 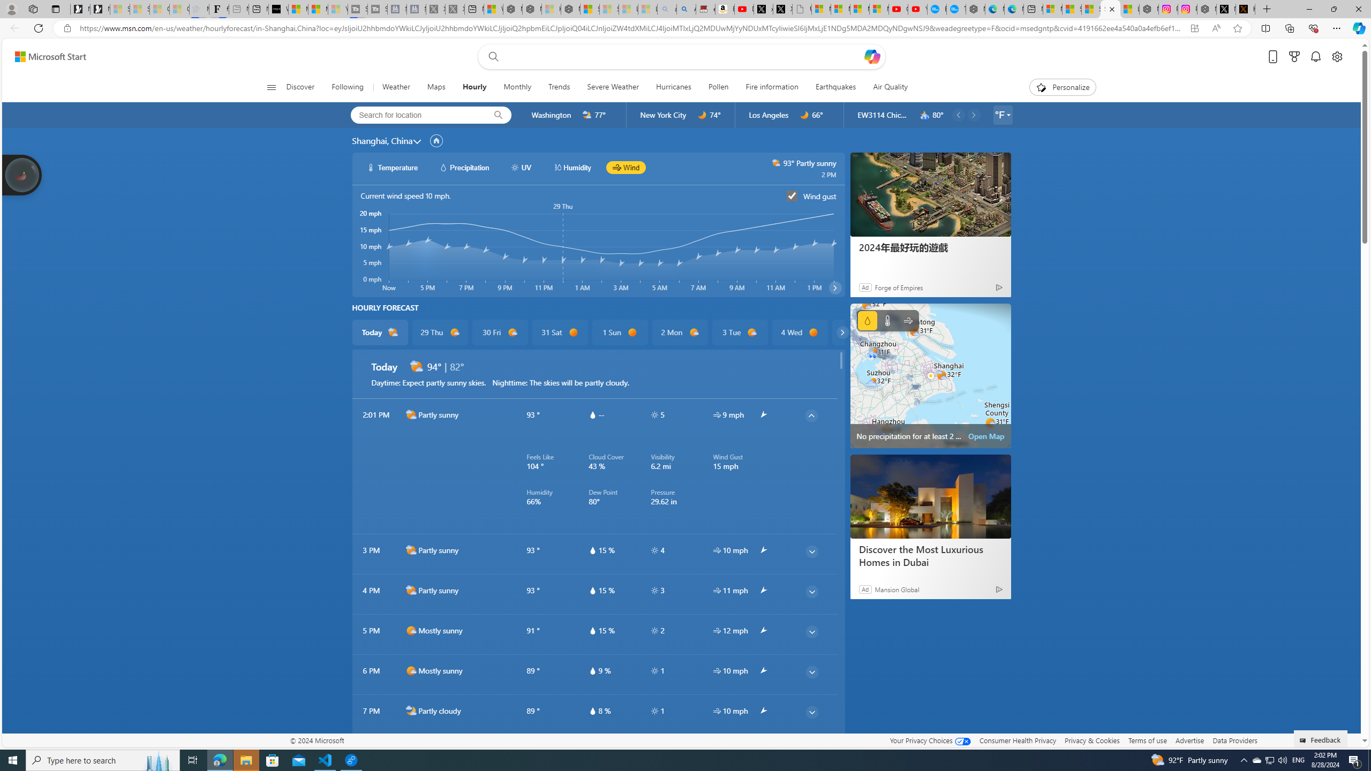 I want to click on Shanghai, China, so click(x=382, y=140).